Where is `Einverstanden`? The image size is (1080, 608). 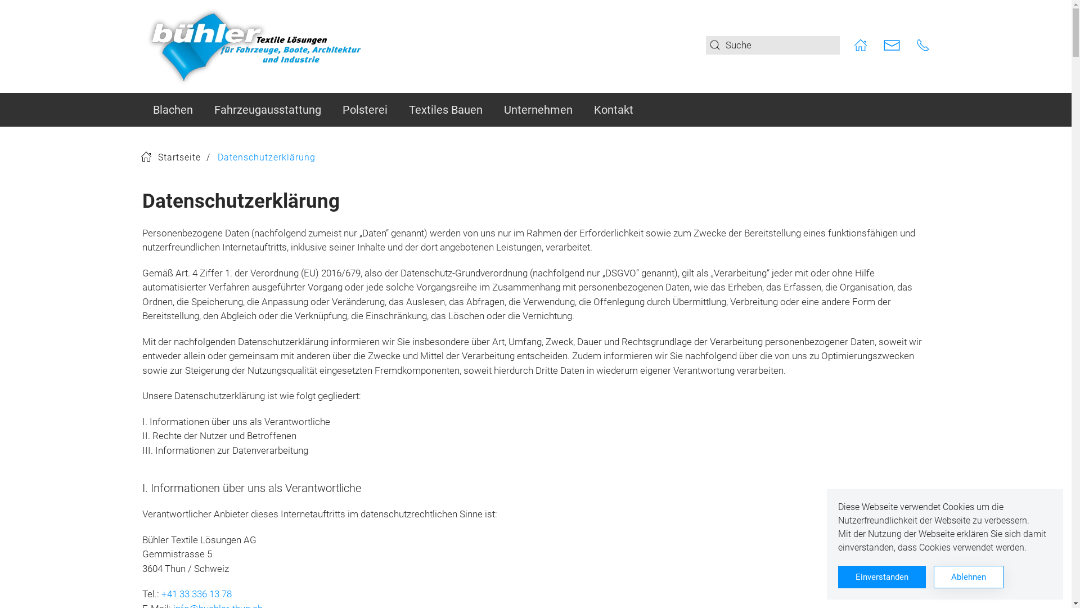 Einverstanden is located at coordinates (882, 577).